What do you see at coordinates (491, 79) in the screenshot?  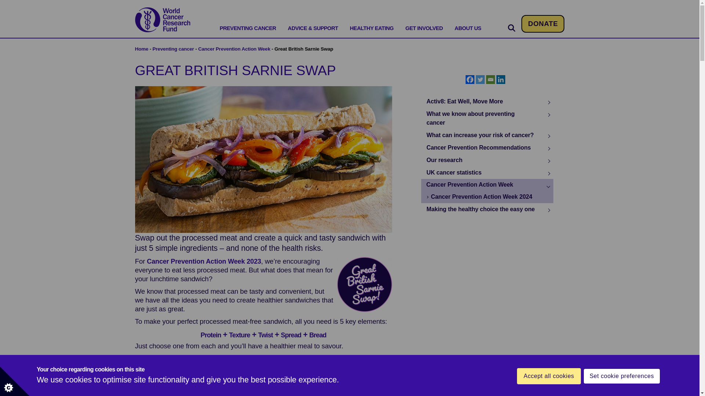 I see `Email` at bounding box center [491, 79].